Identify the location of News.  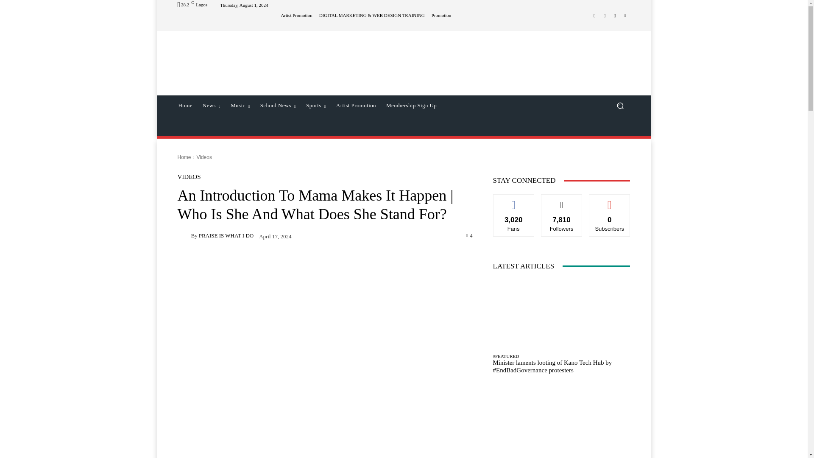
(211, 105).